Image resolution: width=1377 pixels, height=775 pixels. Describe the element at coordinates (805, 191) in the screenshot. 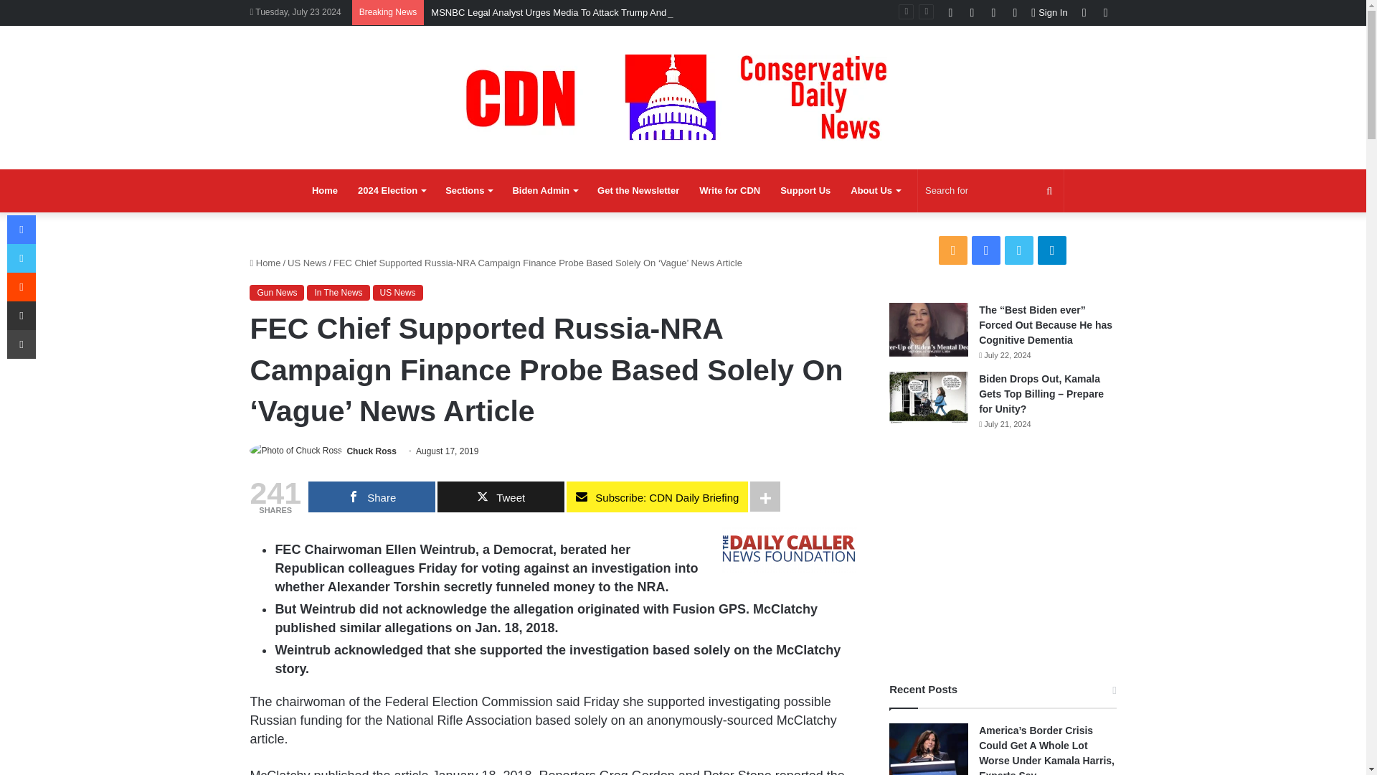

I see `Support Us` at that location.